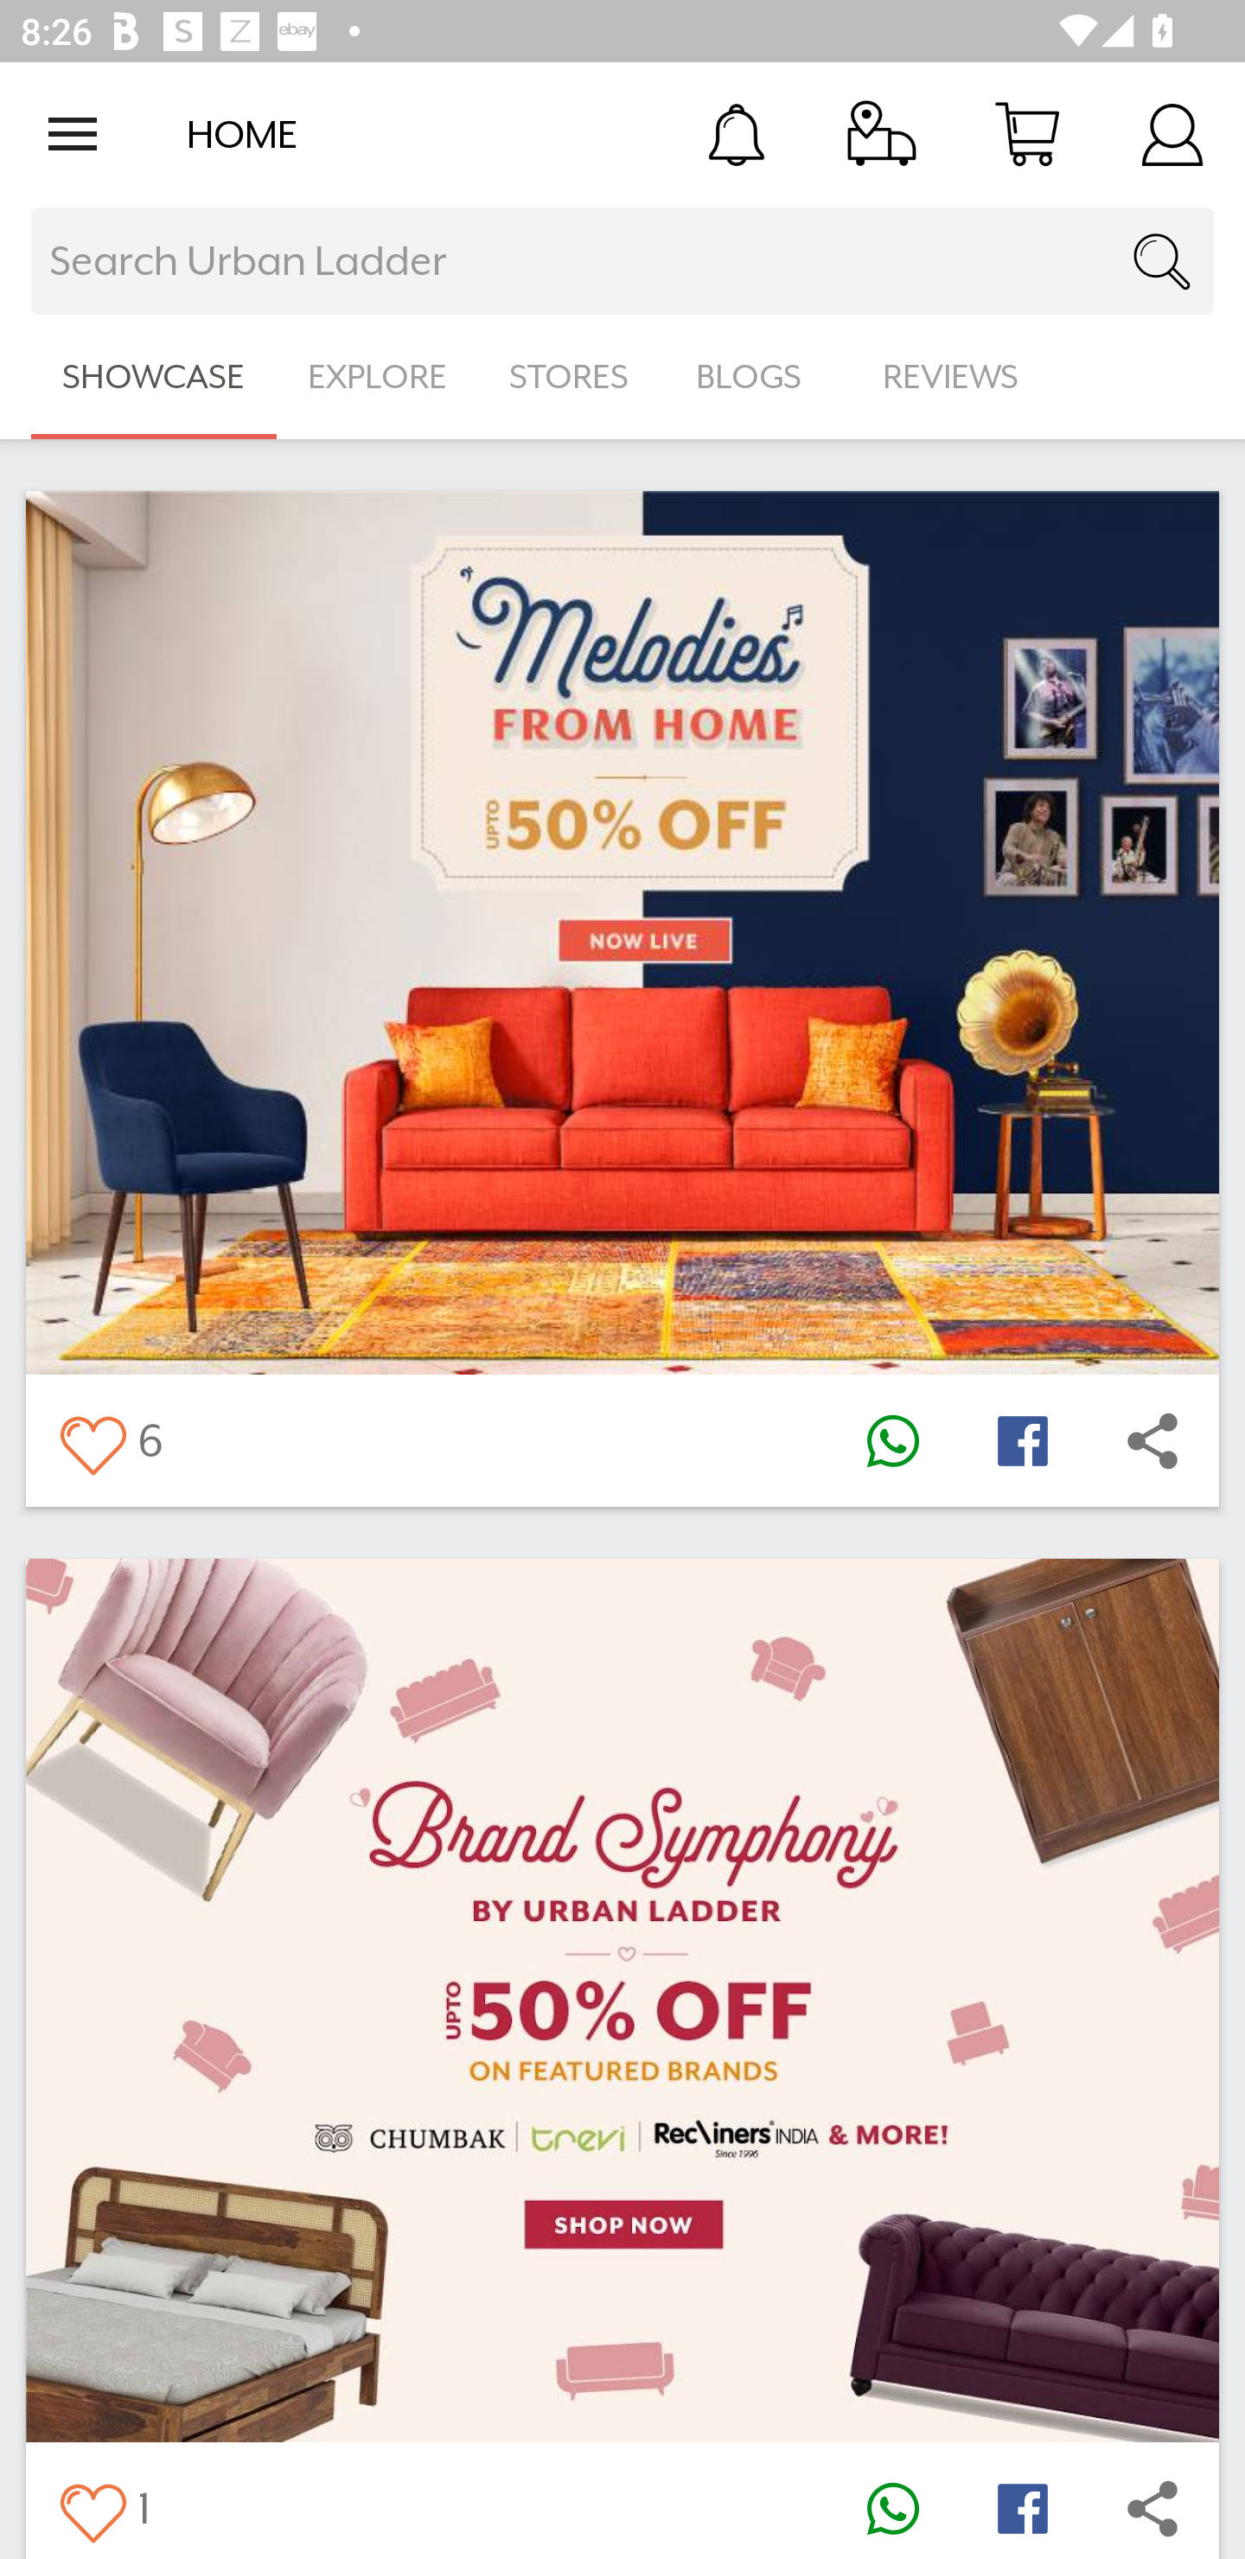  I want to click on , so click(892, 2507).